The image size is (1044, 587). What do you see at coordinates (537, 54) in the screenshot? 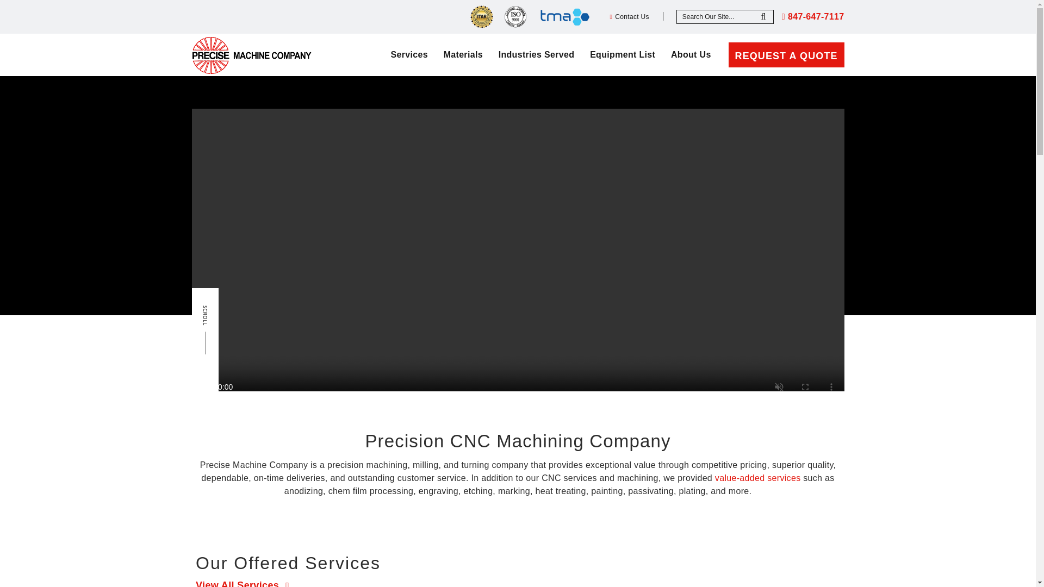
I see `Industries Served` at bounding box center [537, 54].